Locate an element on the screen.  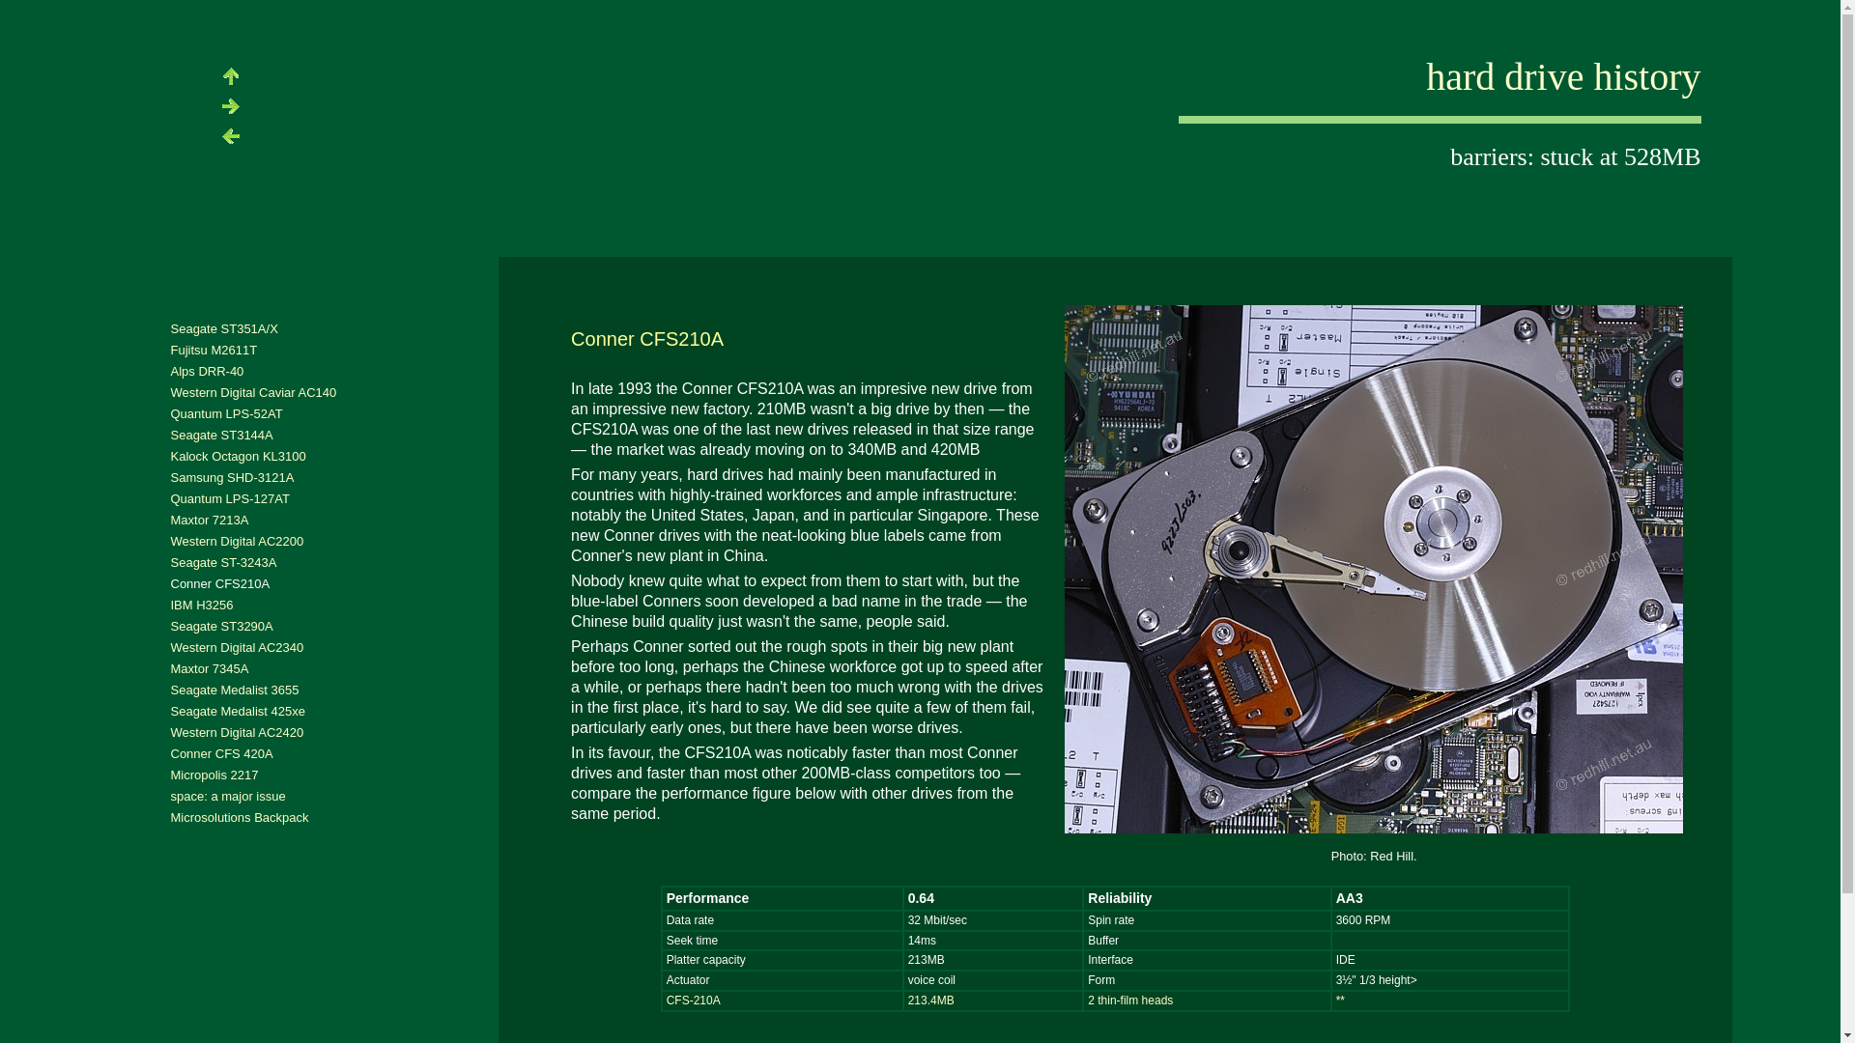
Seagate ST-3243A is located at coordinates (223, 562).